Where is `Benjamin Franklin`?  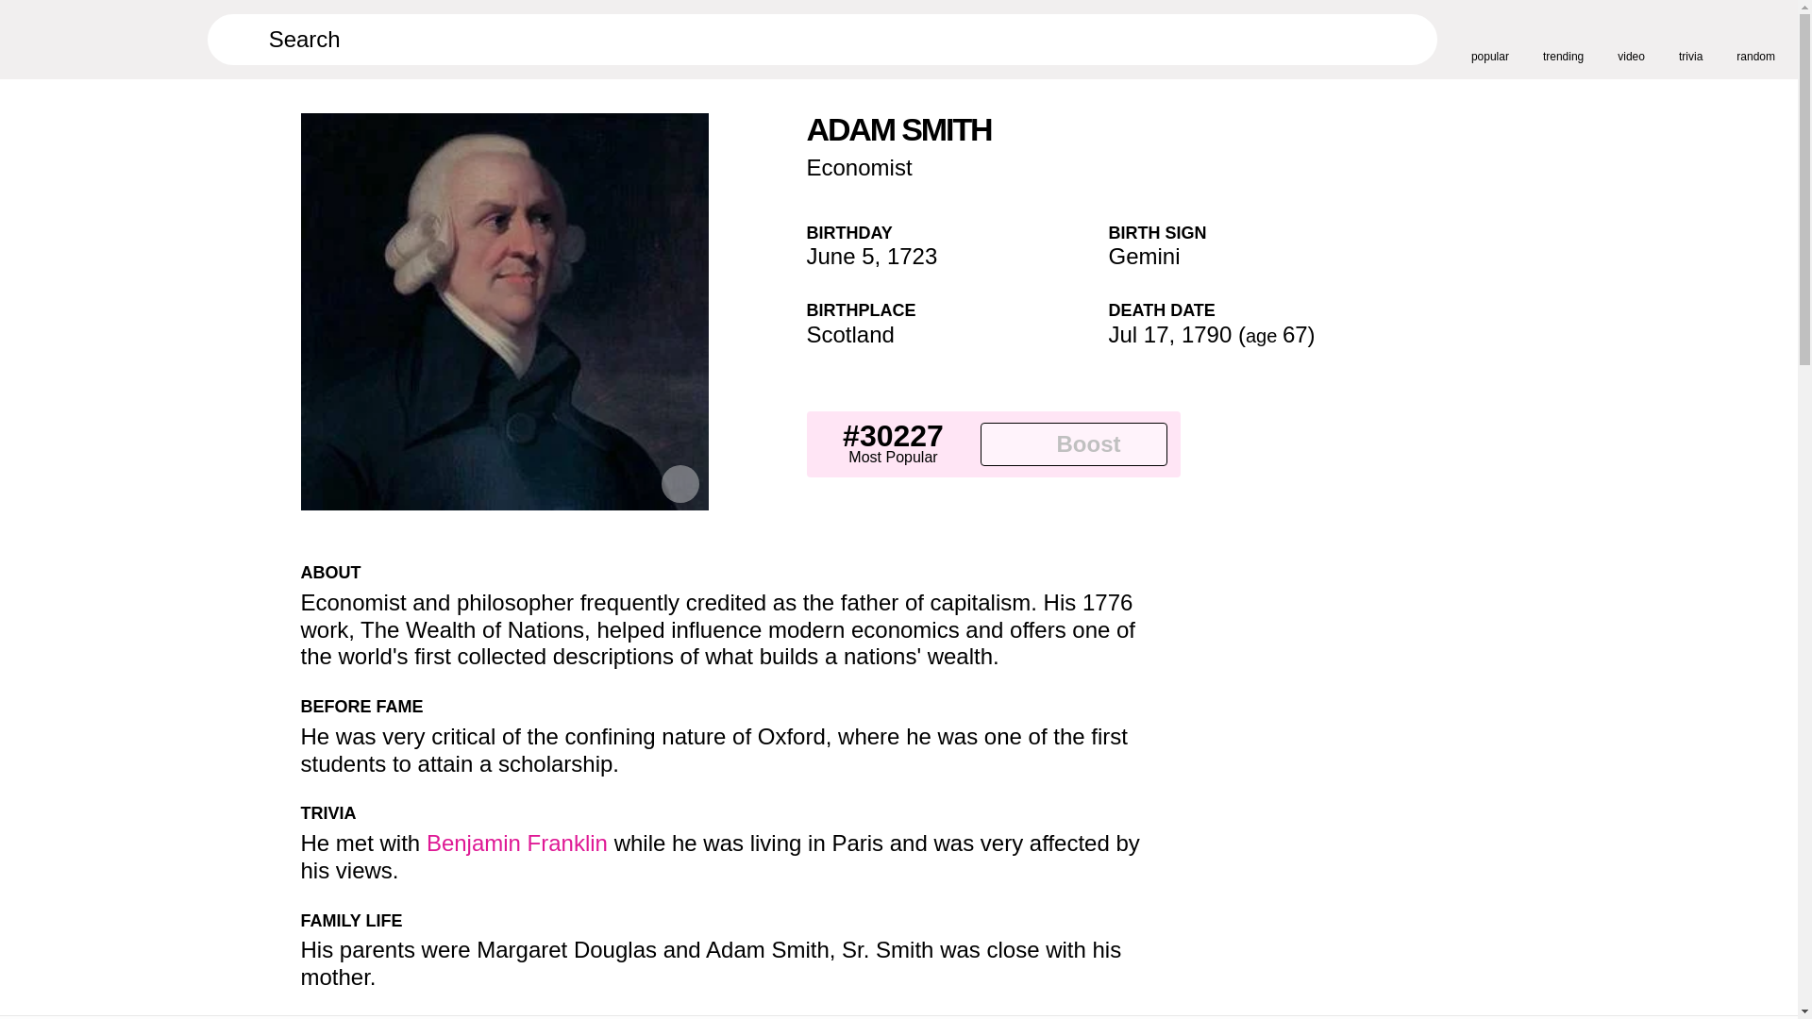 Benjamin Franklin is located at coordinates (516, 844).